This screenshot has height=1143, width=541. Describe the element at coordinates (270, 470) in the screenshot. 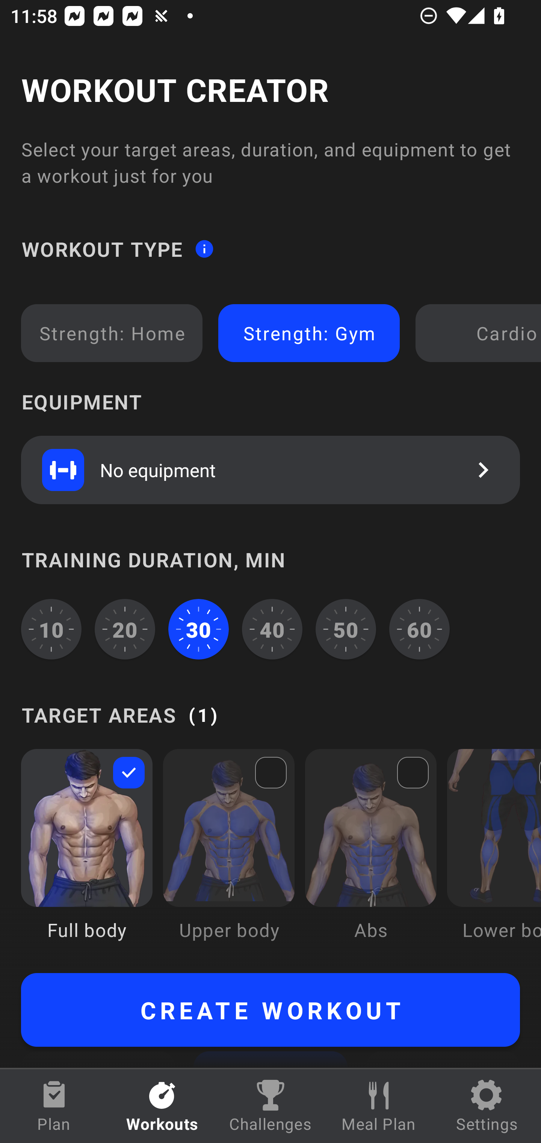

I see `No equipment` at that location.